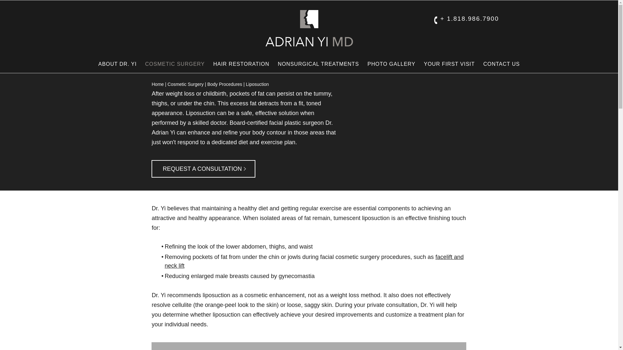 The width and height of the screenshot is (623, 350). What do you see at coordinates (186, 84) in the screenshot?
I see `Go to Cosmetic Surgery.` at bounding box center [186, 84].